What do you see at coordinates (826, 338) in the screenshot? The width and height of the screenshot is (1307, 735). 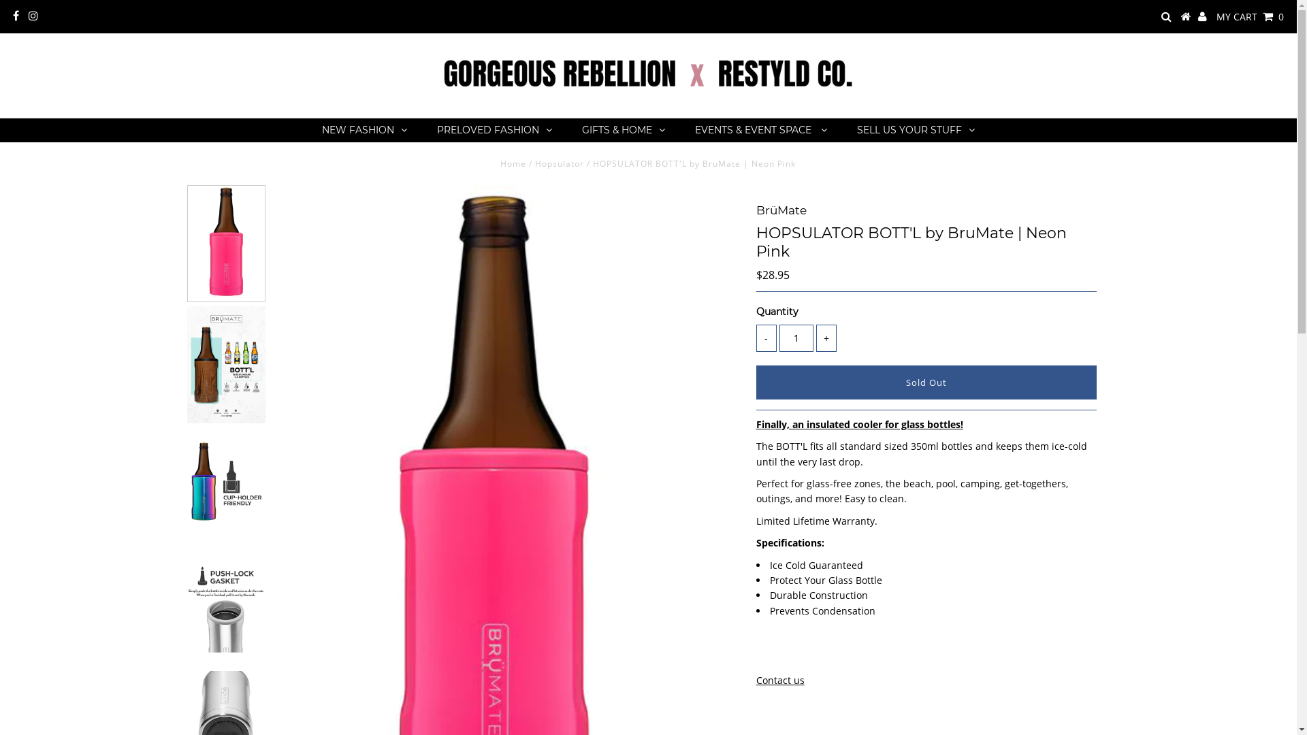 I see `+` at bounding box center [826, 338].